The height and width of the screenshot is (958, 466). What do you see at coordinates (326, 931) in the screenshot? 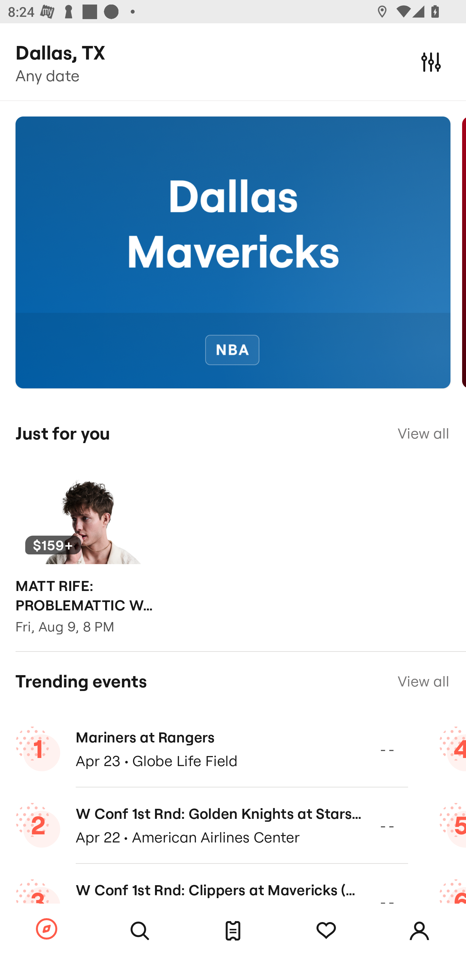
I see `Tracking` at bounding box center [326, 931].